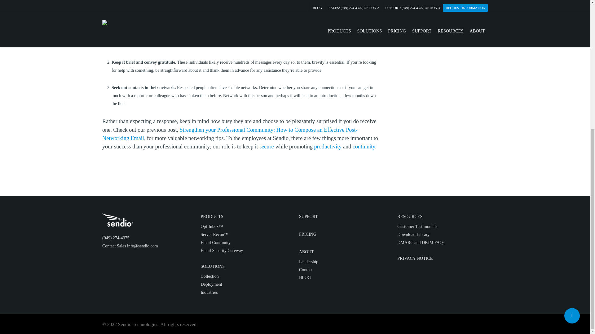 This screenshot has width=595, height=334. I want to click on PRODUCTS, so click(212, 216).